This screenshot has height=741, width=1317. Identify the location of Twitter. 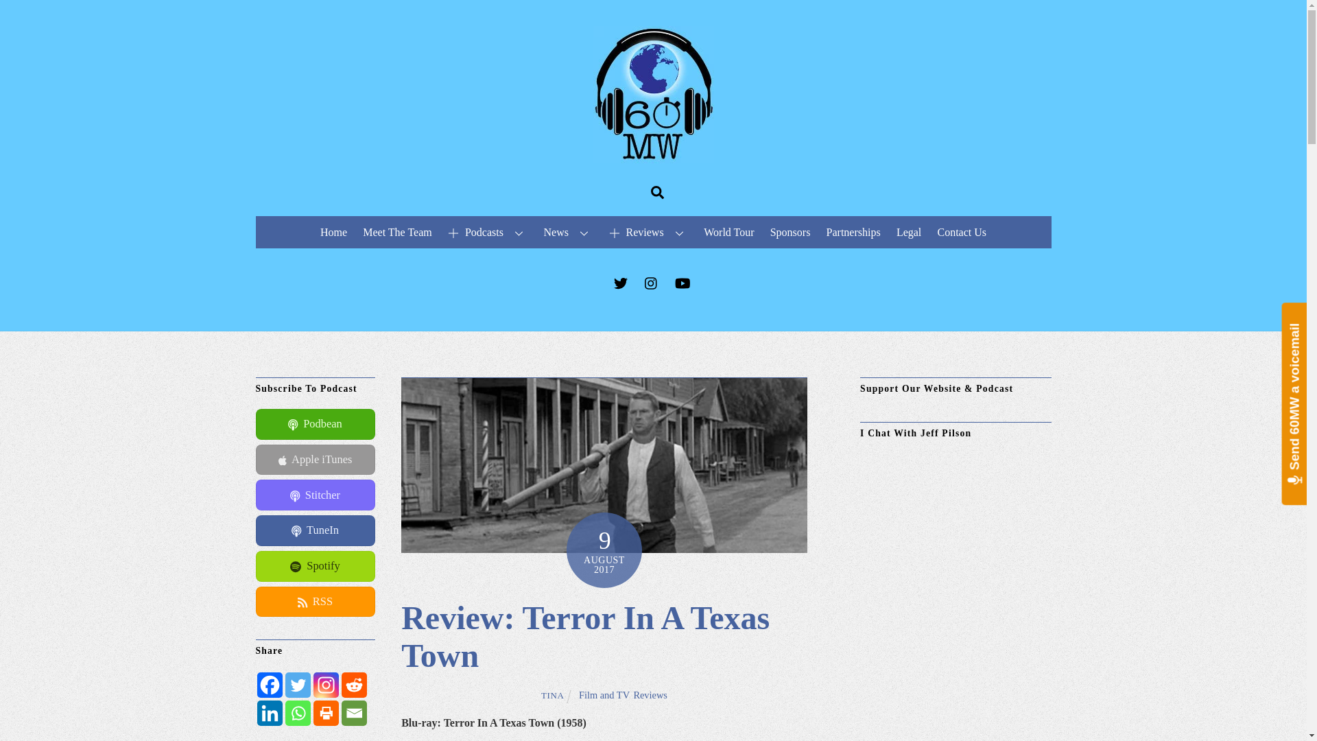
(298, 685).